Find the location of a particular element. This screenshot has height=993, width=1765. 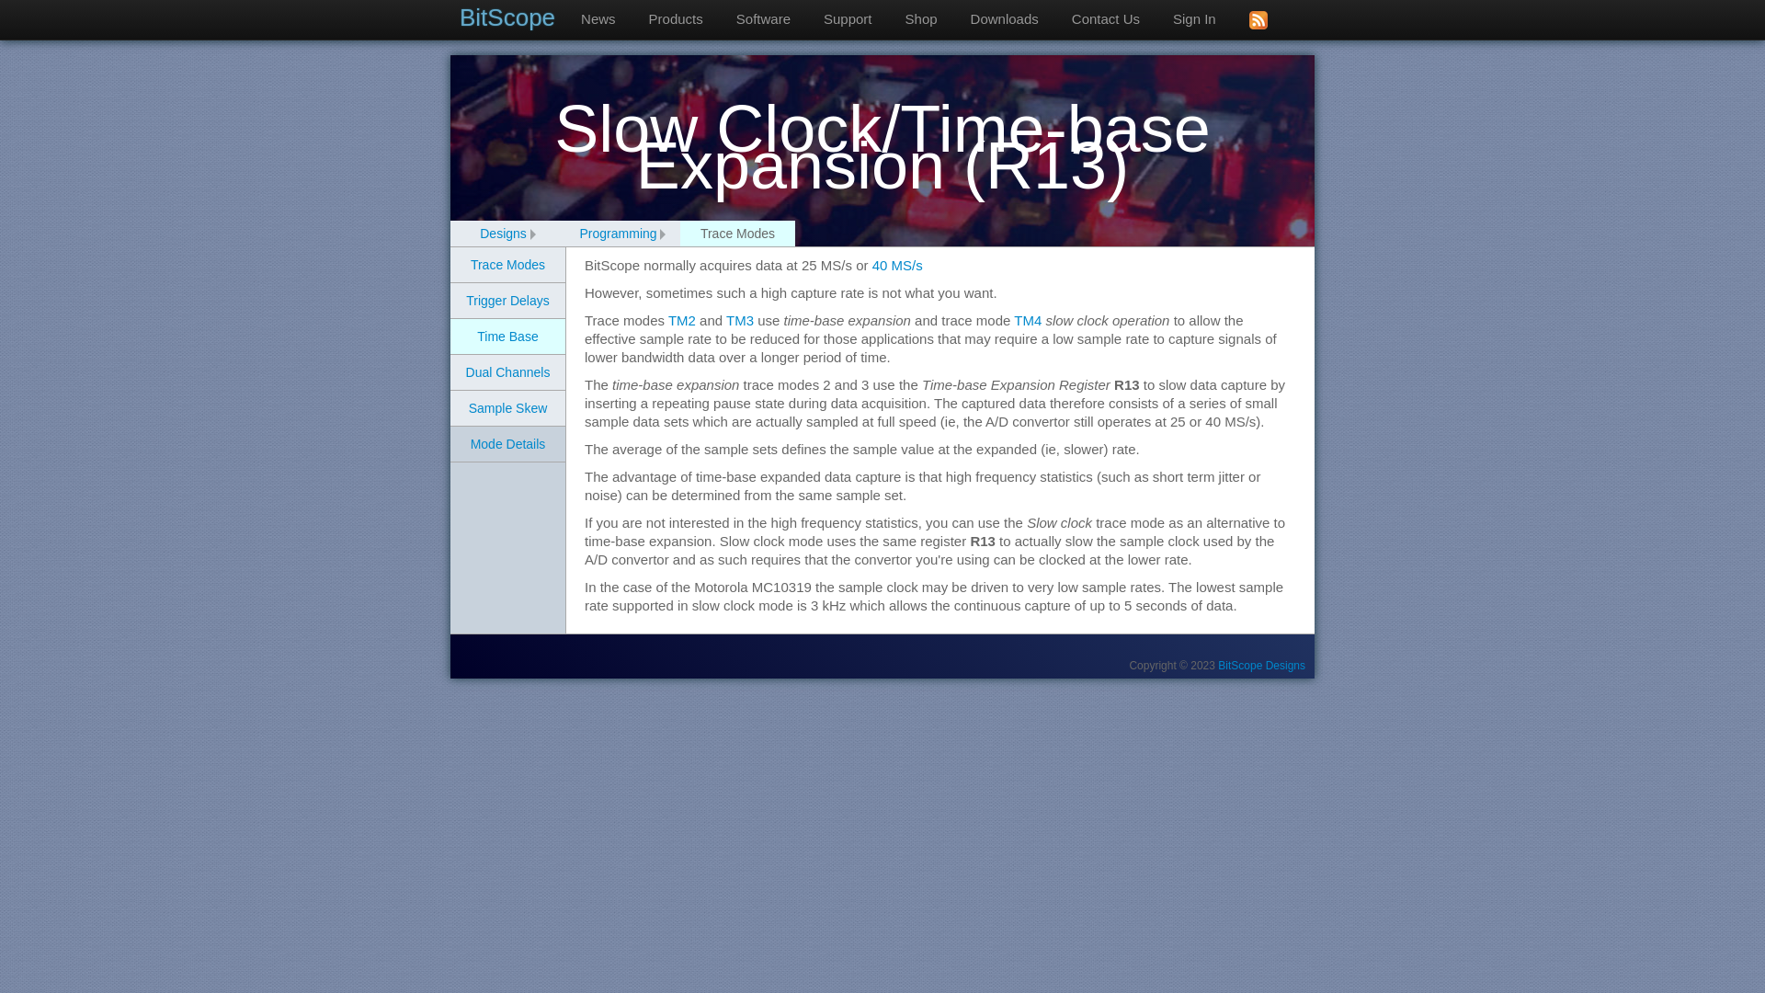

BitScope RSS Feed is located at coordinates (1258, 20).